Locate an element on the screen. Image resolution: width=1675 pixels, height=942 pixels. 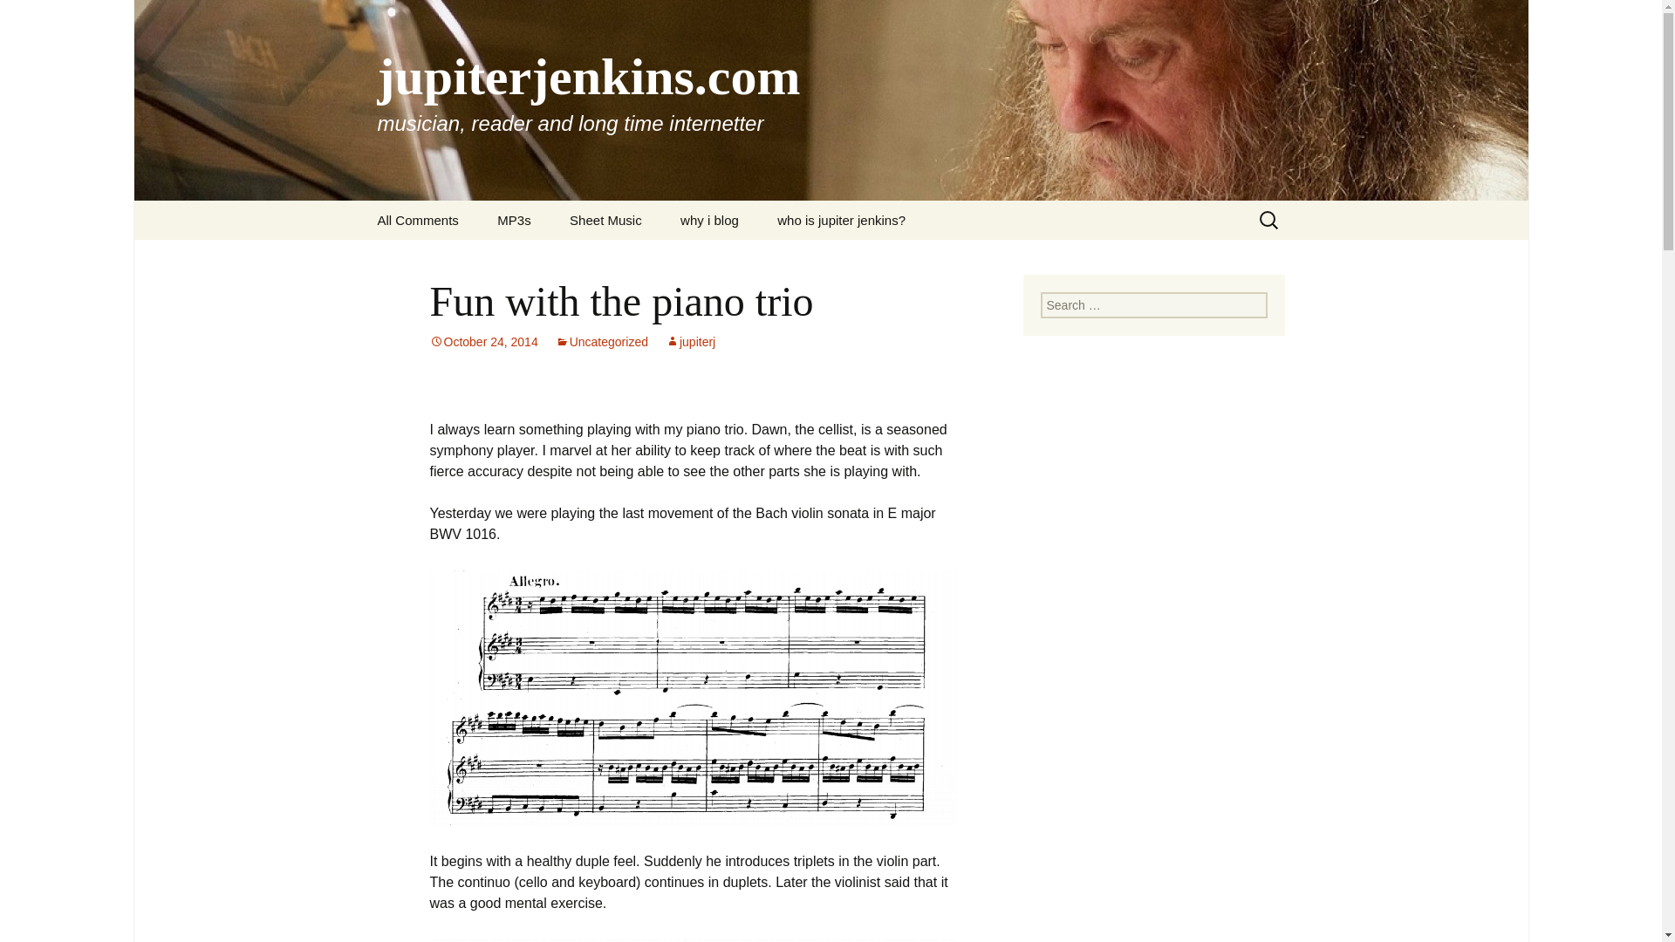
Search is located at coordinates (40, 17).